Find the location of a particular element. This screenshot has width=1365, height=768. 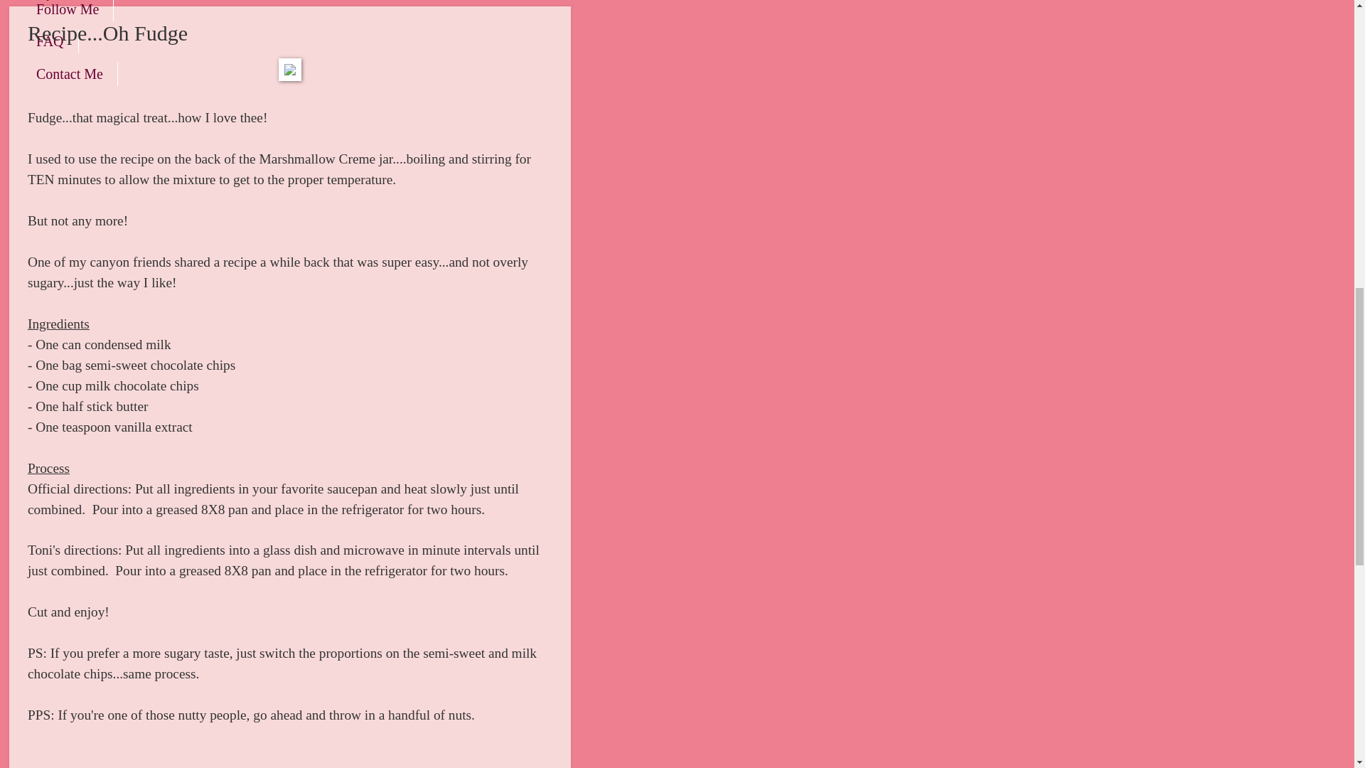

FAQ is located at coordinates (50, 41).